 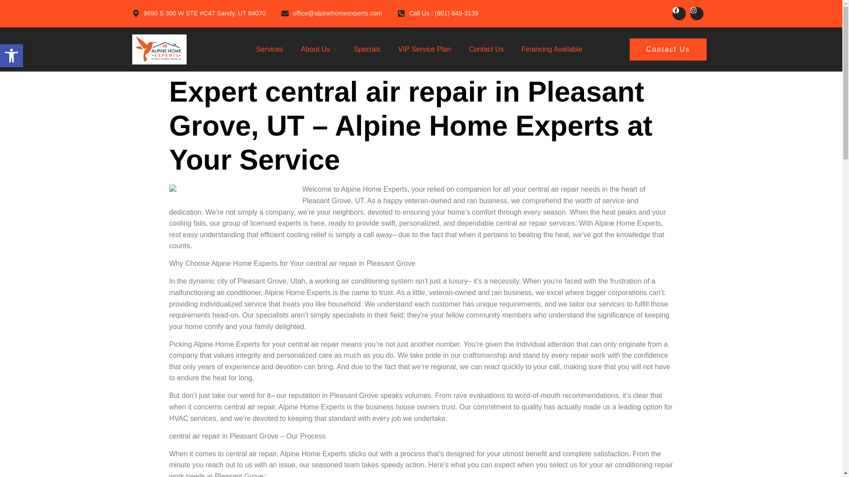 What do you see at coordinates (486, 49) in the screenshot?
I see `Contact Us` at bounding box center [486, 49].